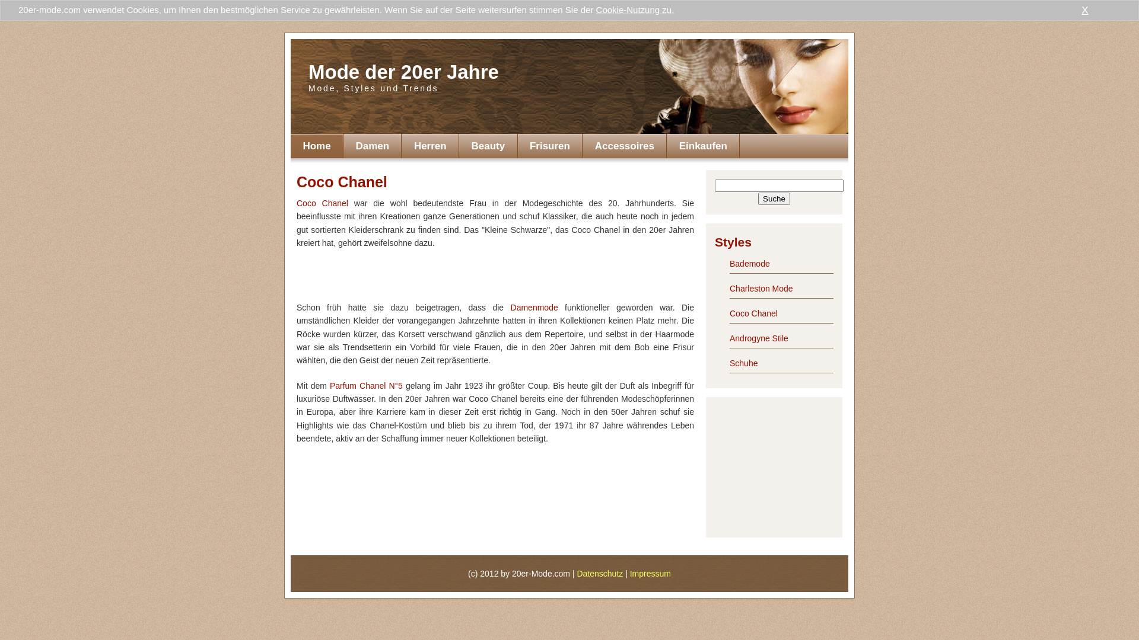  What do you see at coordinates (600, 574) in the screenshot?
I see `Datenschutz` at bounding box center [600, 574].